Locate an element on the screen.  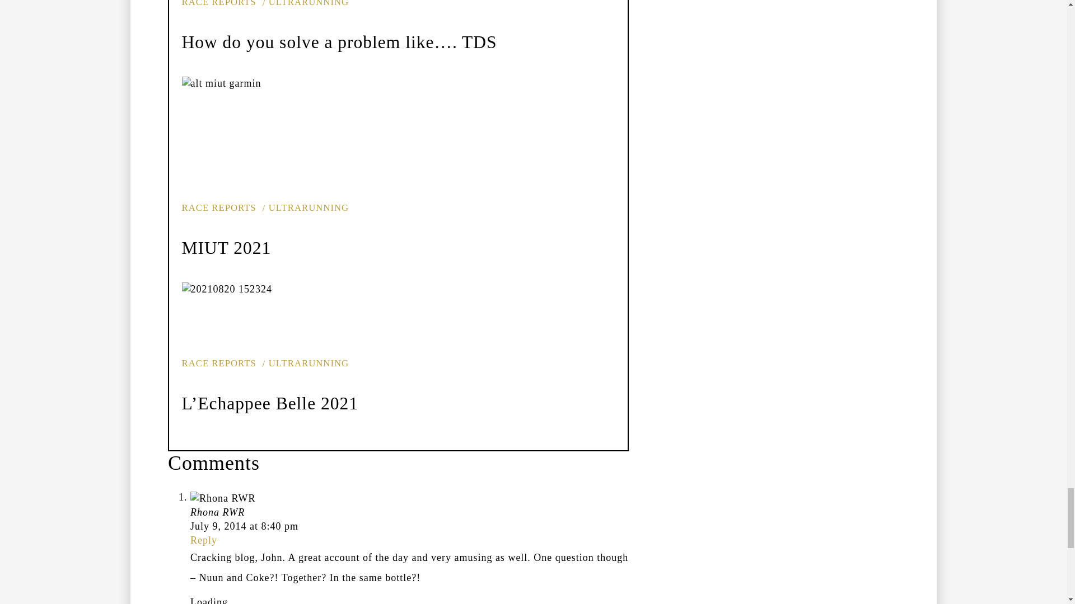
RACE REPORTS is located at coordinates (218, 363).